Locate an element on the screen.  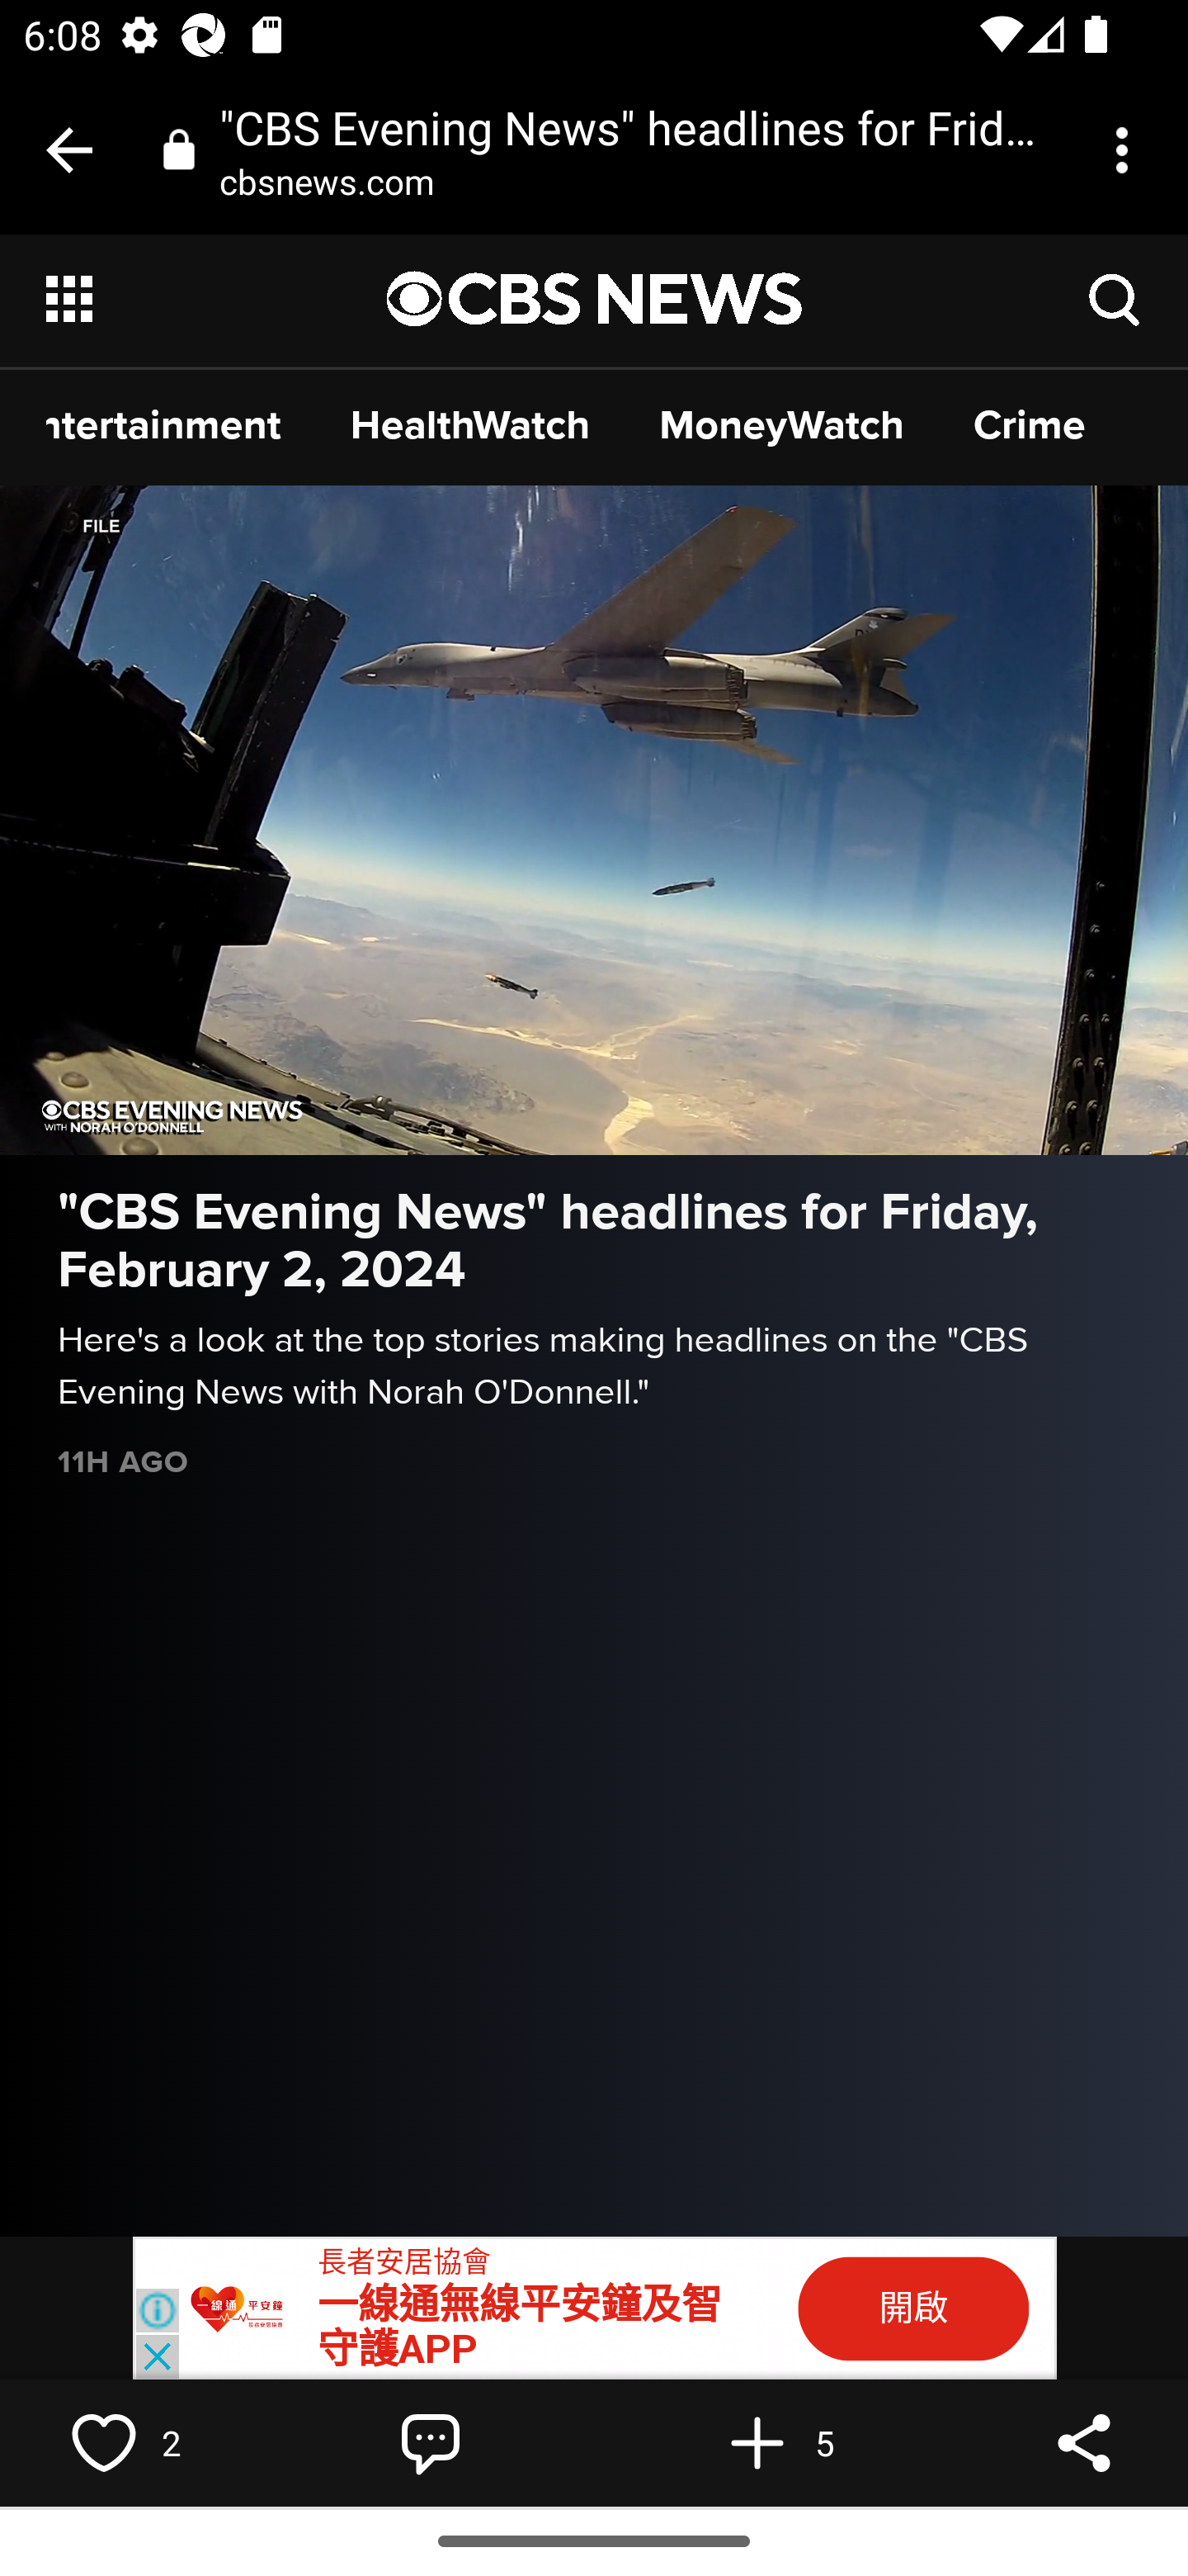
More options is located at coordinates (1127, 150).